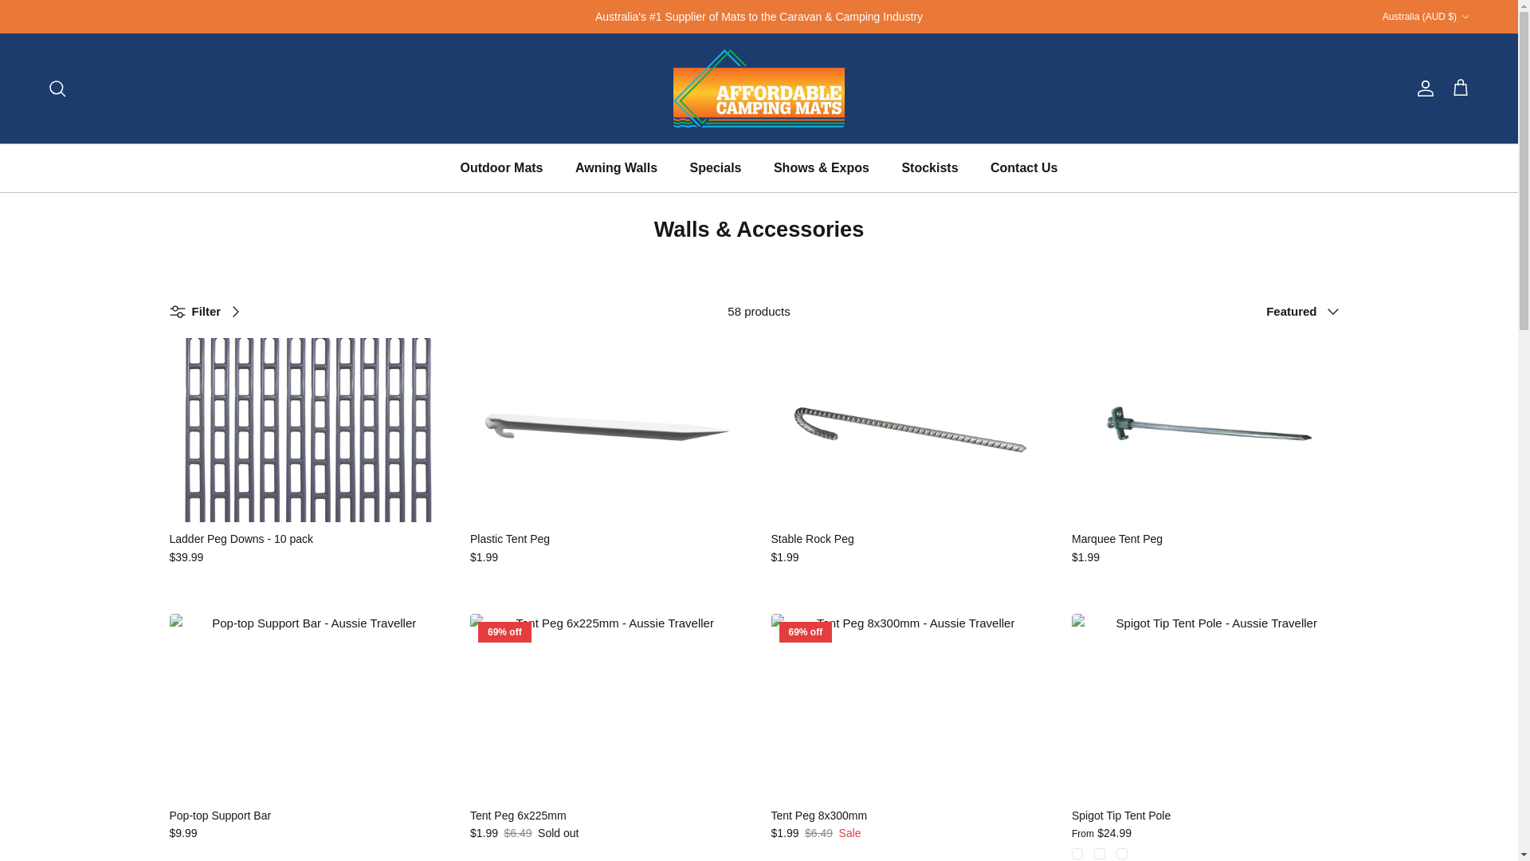 This screenshot has width=1530, height=861. I want to click on Specials, so click(716, 167).